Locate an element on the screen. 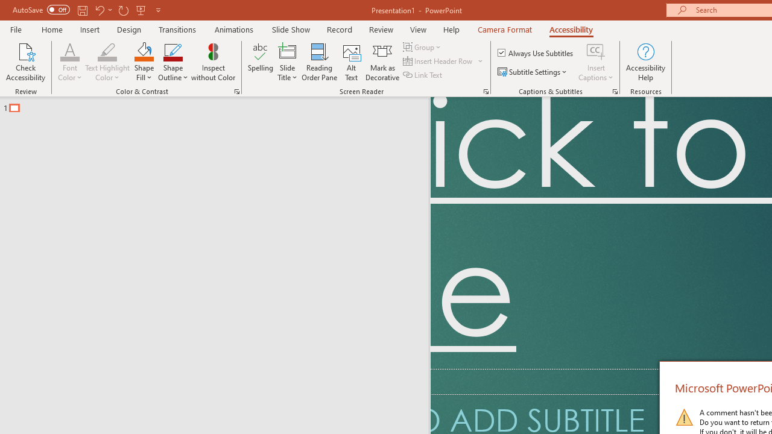 The image size is (772, 434). Mark as Decorative is located at coordinates (382, 61).